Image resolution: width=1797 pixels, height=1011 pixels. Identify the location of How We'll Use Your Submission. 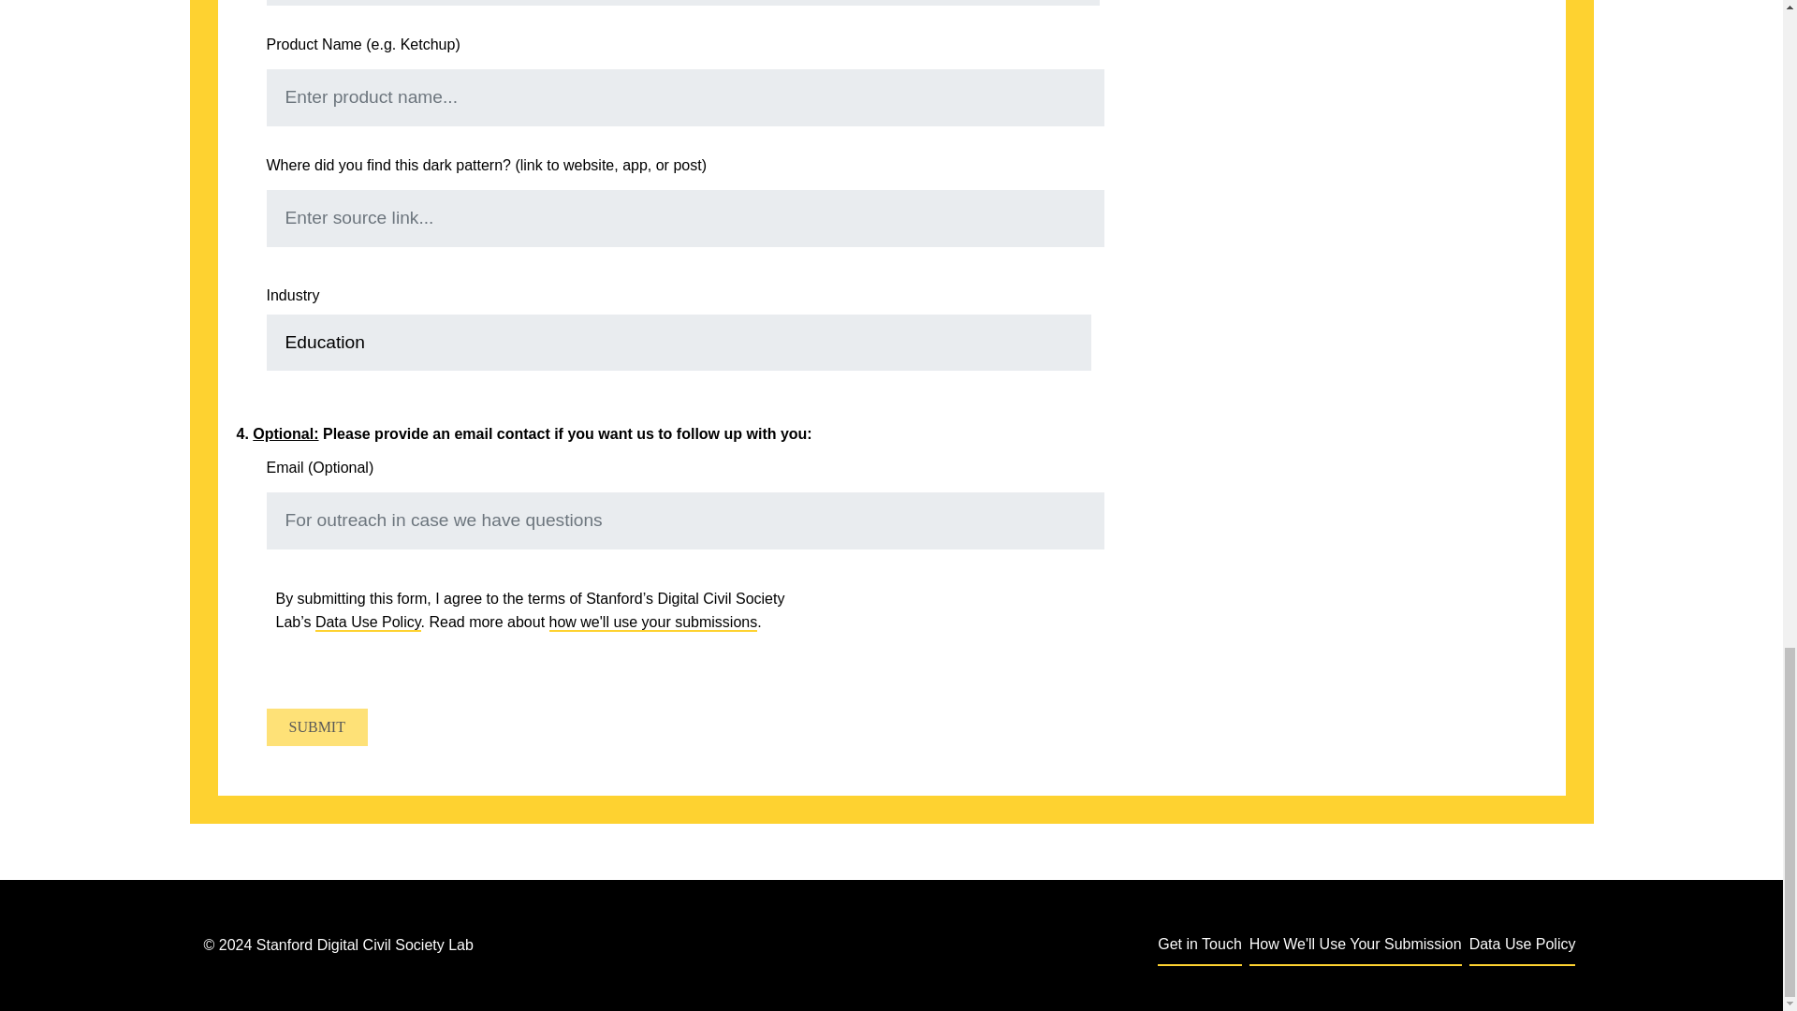
(1355, 945).